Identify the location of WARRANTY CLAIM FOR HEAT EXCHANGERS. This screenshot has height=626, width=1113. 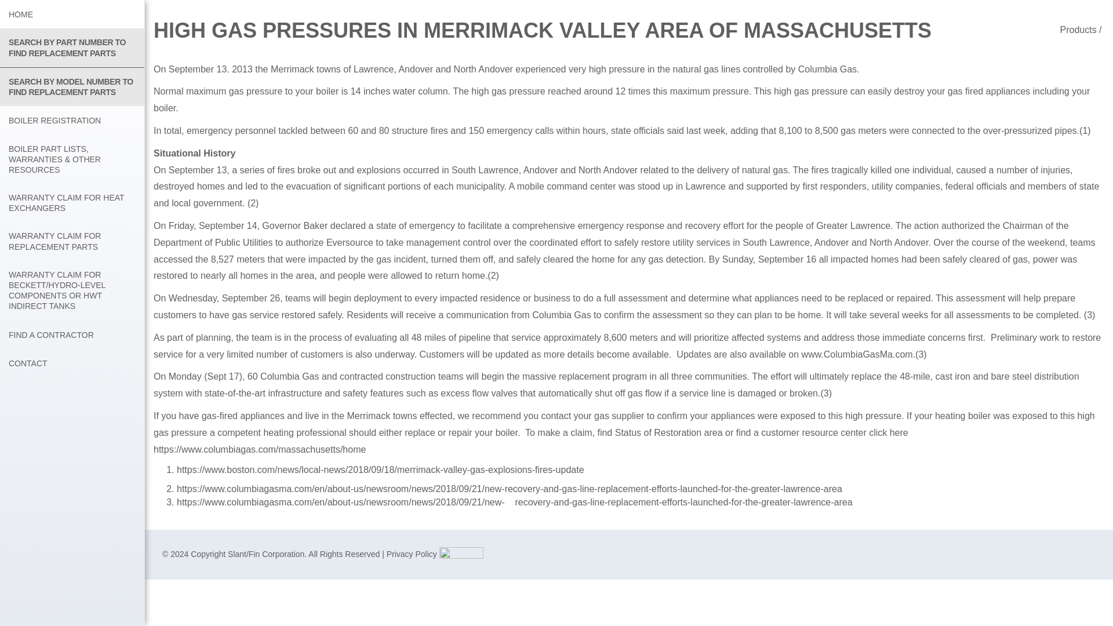
(72, 203).